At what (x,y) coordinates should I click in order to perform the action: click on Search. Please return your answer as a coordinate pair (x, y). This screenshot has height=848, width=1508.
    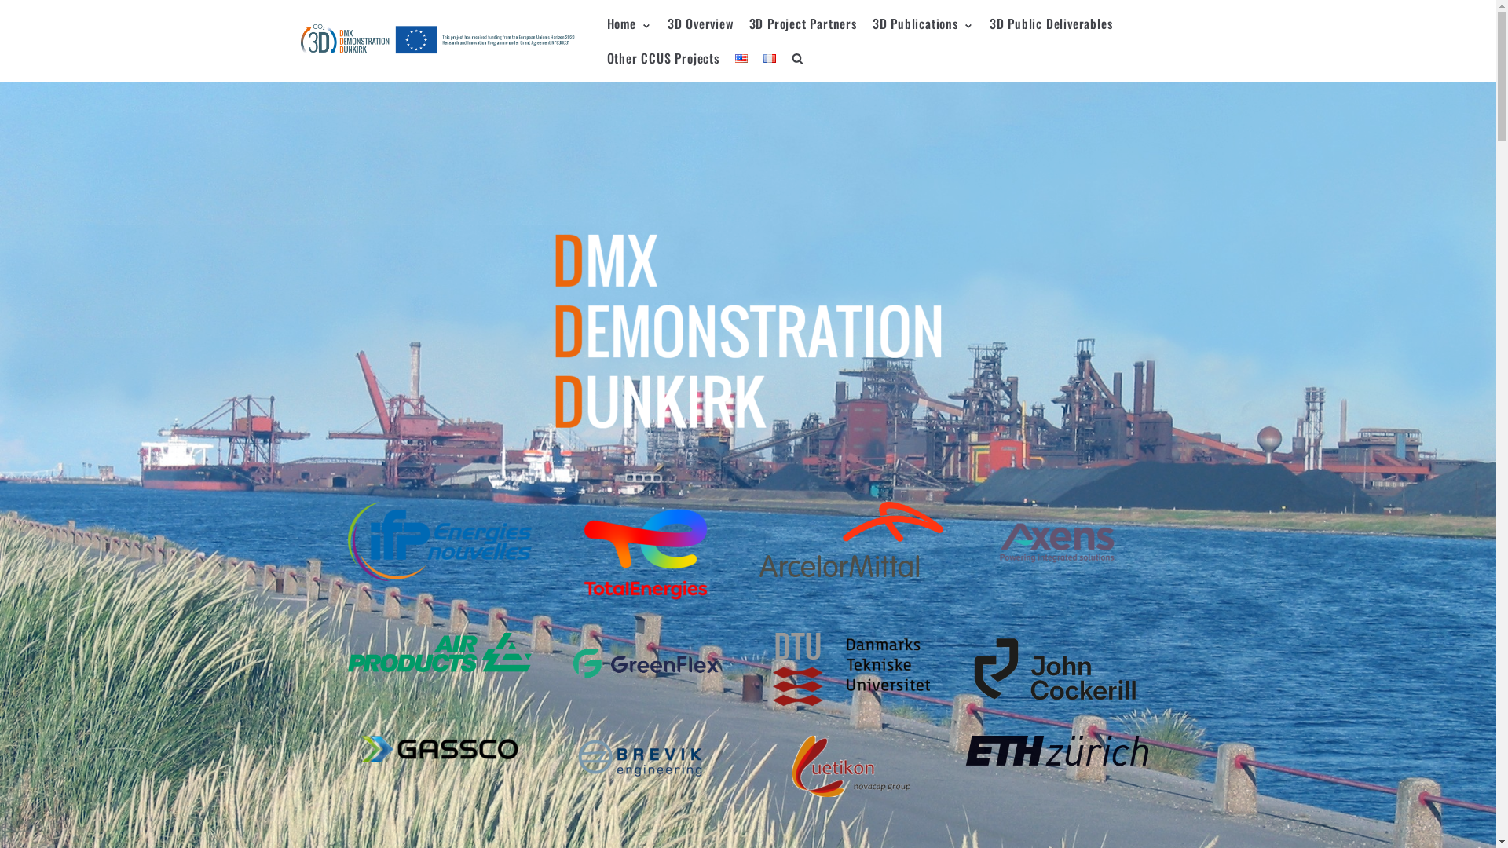
    Looking at the image, I should click on (770, 91).